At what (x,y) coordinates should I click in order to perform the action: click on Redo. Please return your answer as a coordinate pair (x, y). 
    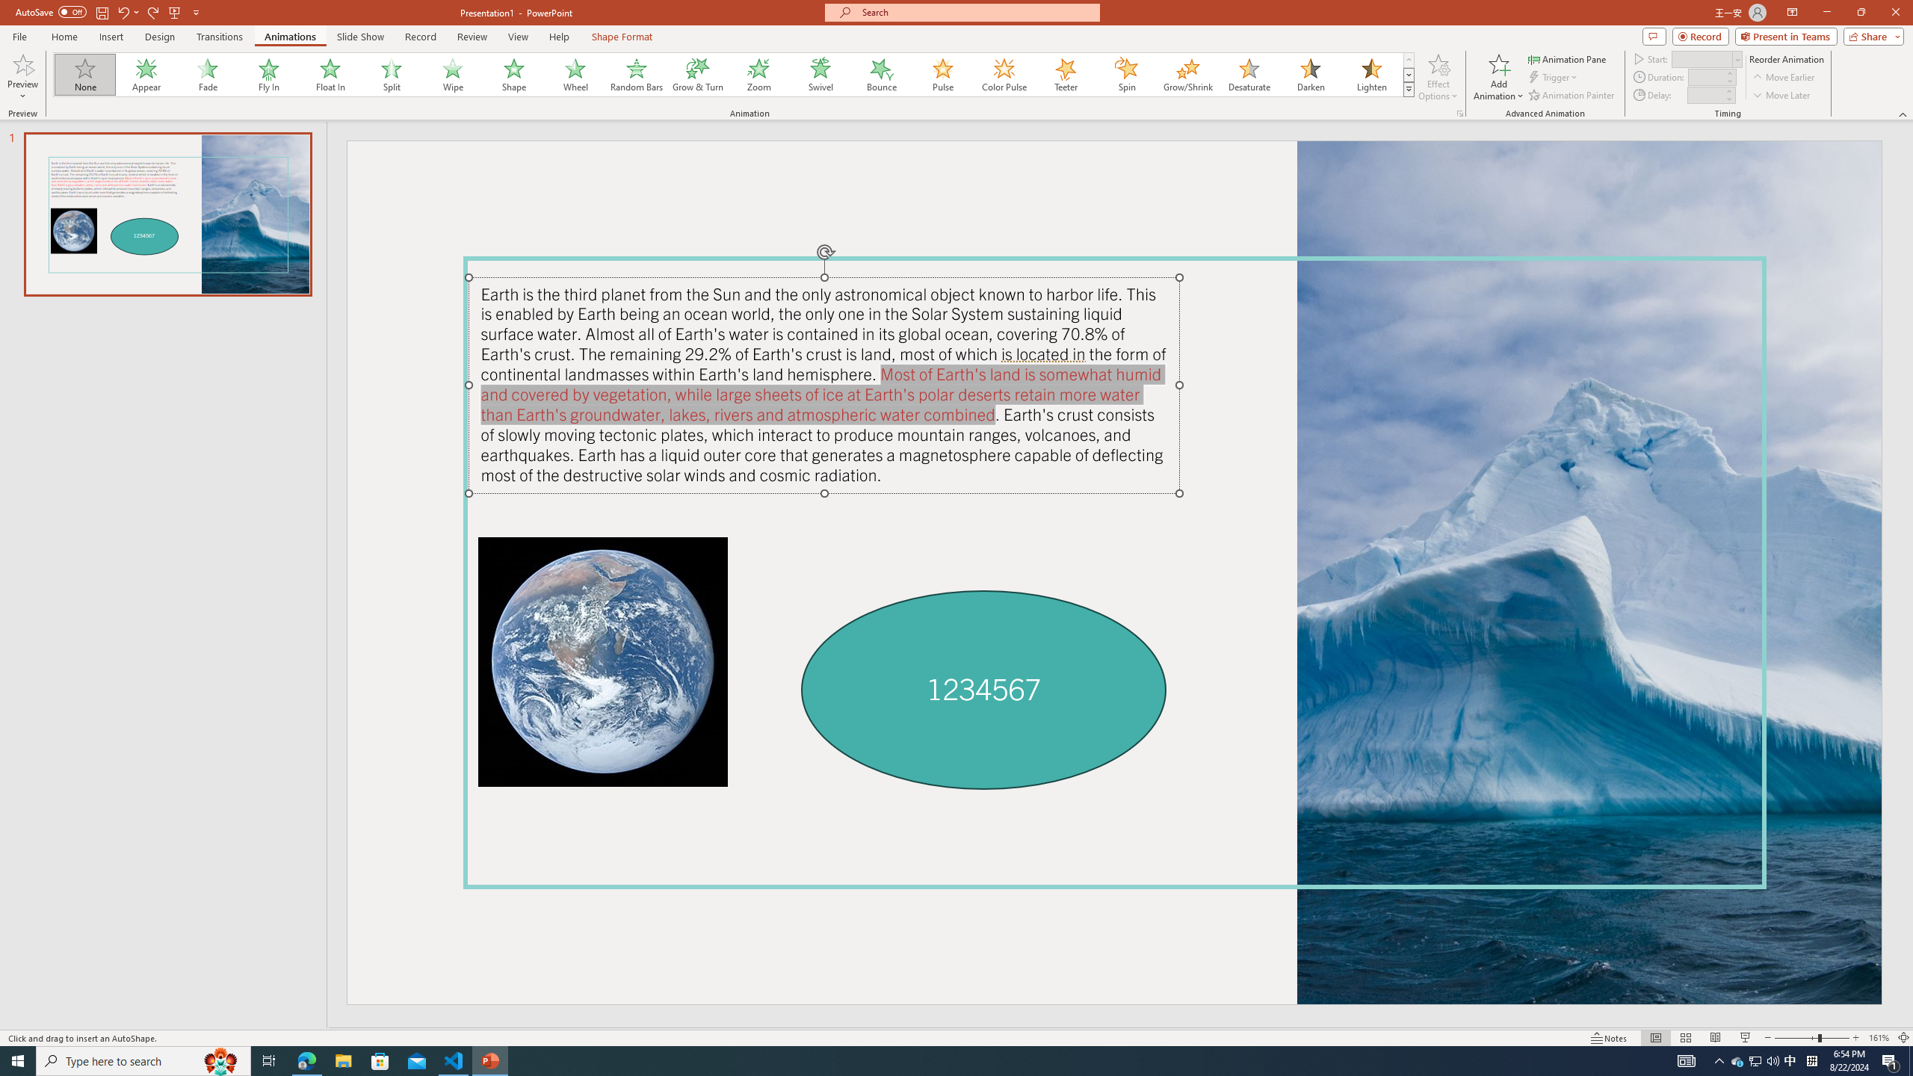
    Looking at the image, I should click on (154, 12).